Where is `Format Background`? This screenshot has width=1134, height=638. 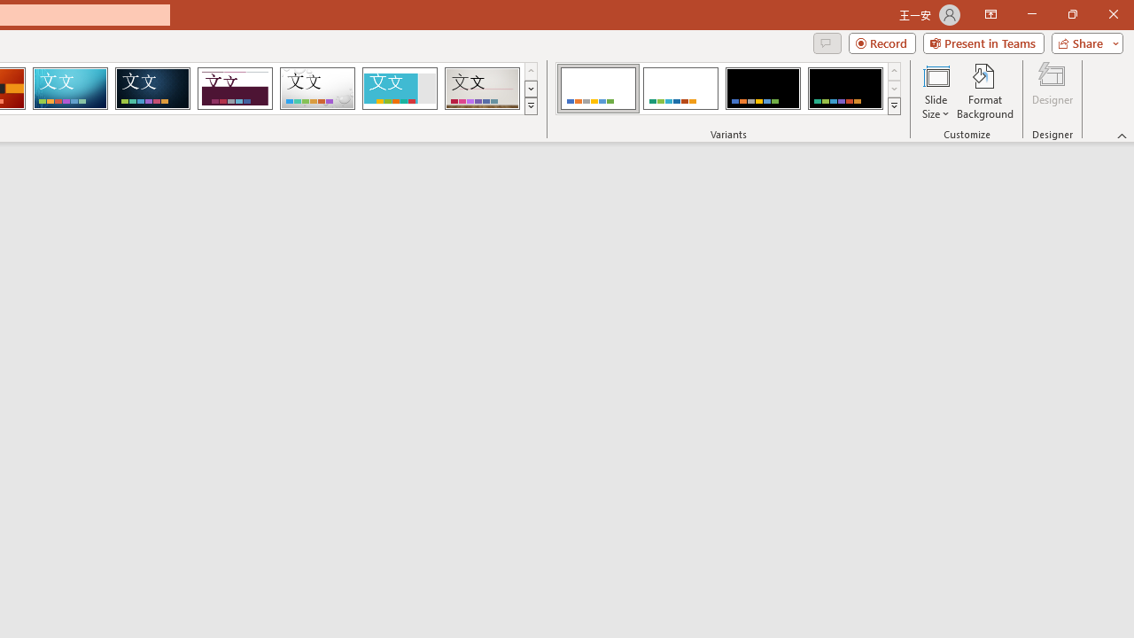
Format Background is located at coordinates (985, 90).